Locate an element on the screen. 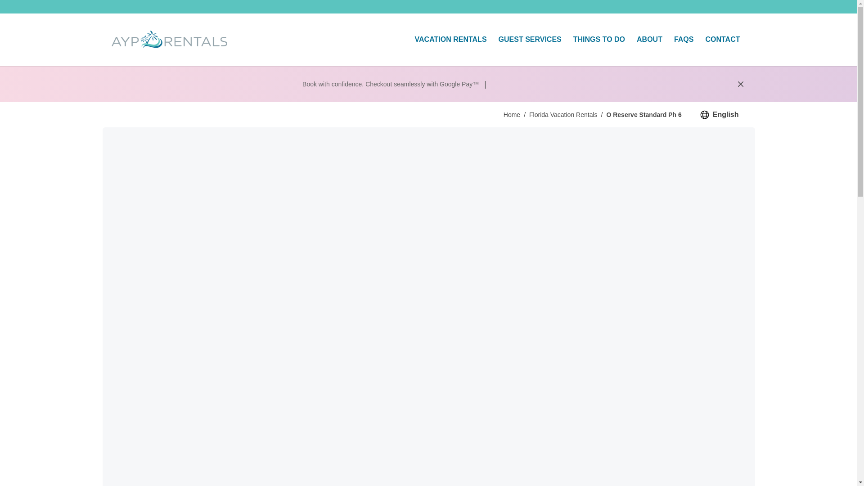 The height and width of the screenshot is (486, 864). Home is located at coordinates (512, 114).